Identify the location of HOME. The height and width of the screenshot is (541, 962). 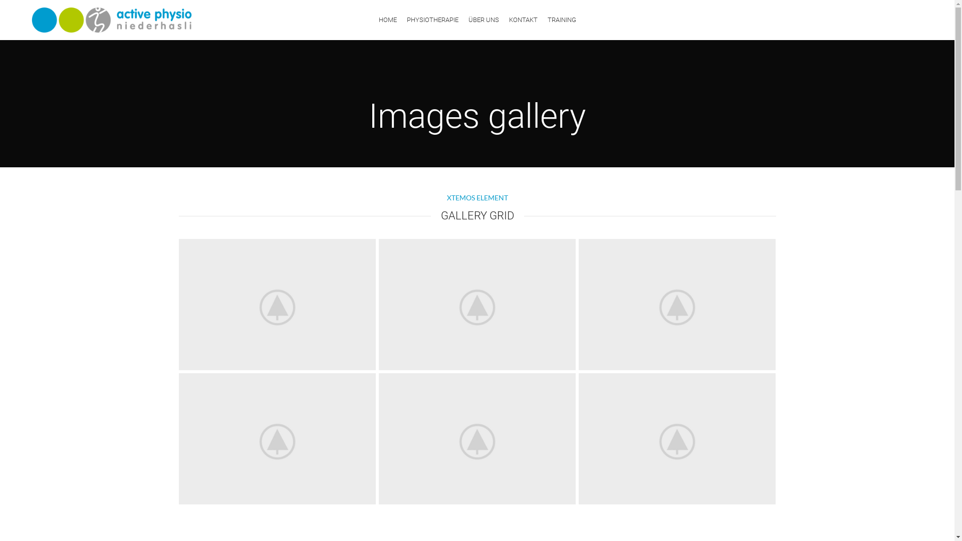
(388, 20).